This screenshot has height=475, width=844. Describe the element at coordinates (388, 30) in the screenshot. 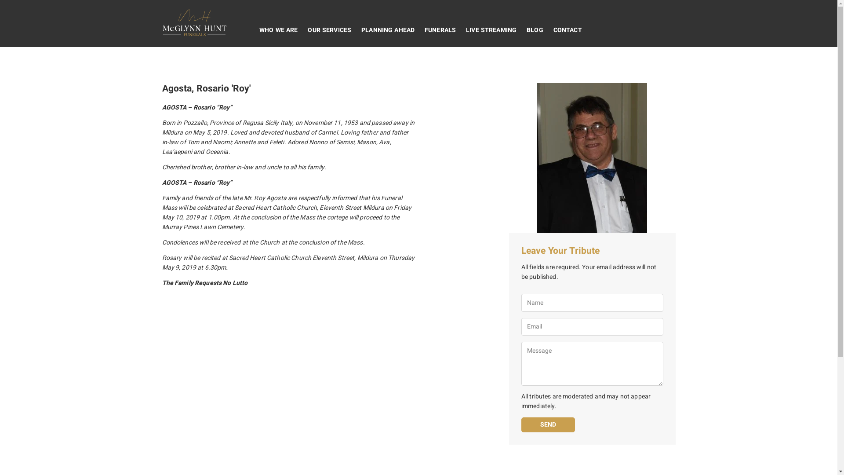

I see `PLANNING AHEAD` at that location.